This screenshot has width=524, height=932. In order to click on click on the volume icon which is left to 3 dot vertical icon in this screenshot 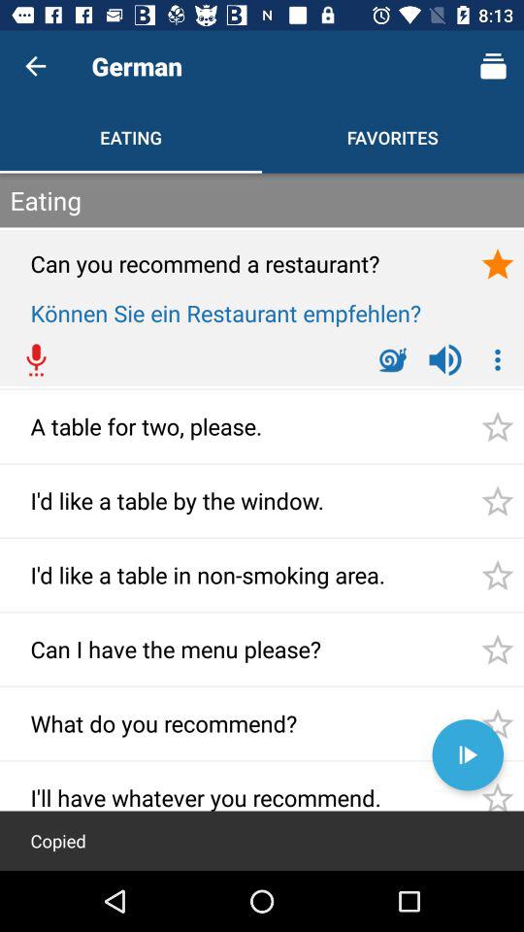, I will do `click(444, 359)`.